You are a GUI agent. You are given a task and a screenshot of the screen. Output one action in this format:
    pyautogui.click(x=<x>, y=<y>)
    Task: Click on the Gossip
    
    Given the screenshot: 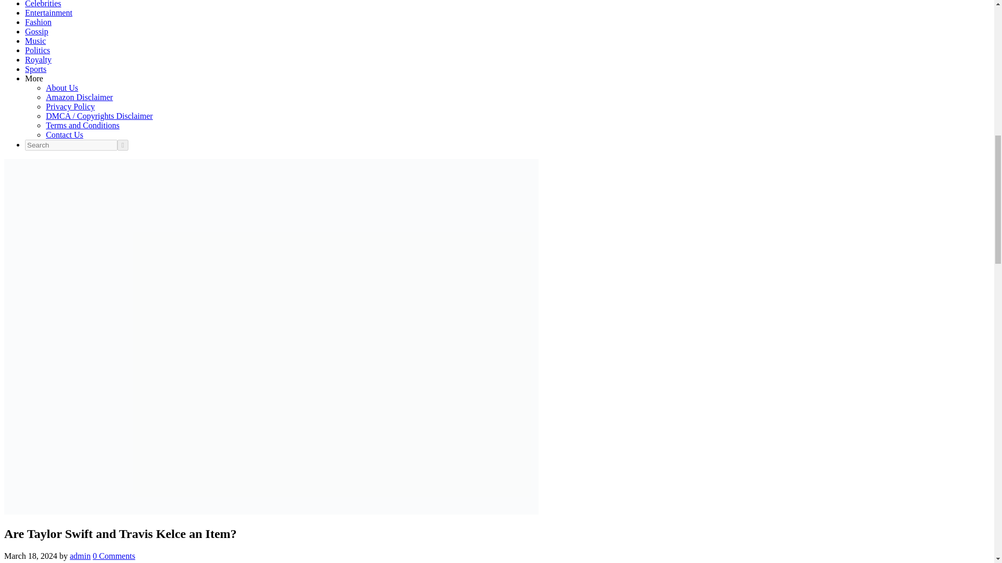 What is the action you would take?
    pyautogui.click(x=37, y=31)
    